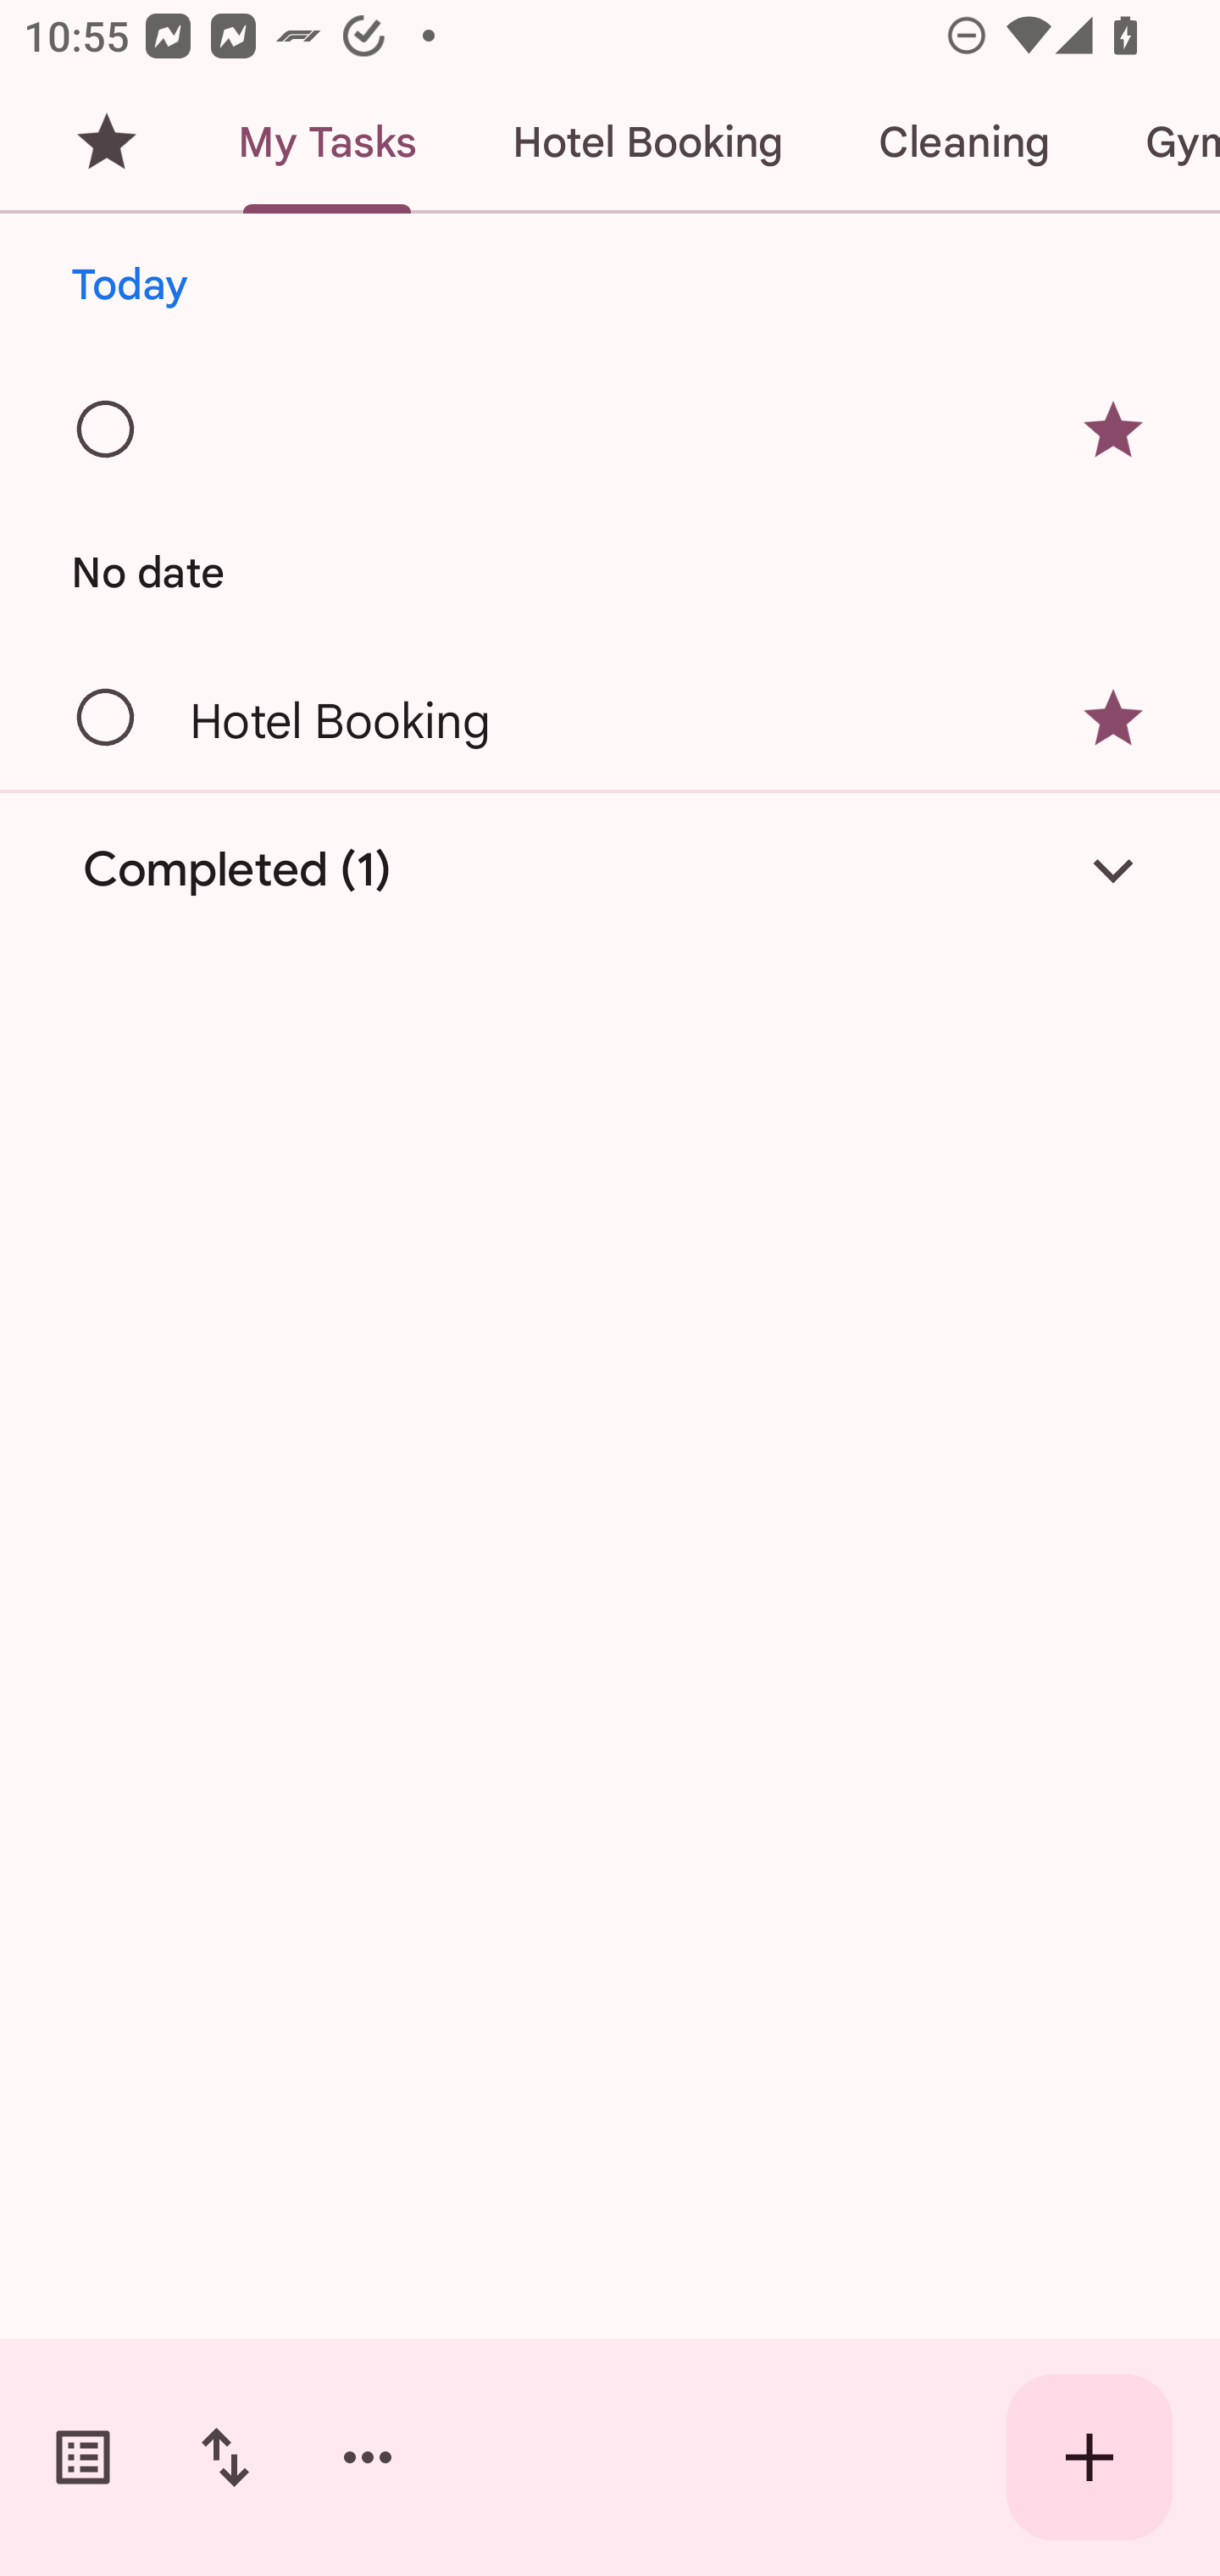 The height and width of the screenshot is (2576, 1220). Describe the element at coordinates (1090, 2457) in the screenshot. I see `Create new task` at that location.